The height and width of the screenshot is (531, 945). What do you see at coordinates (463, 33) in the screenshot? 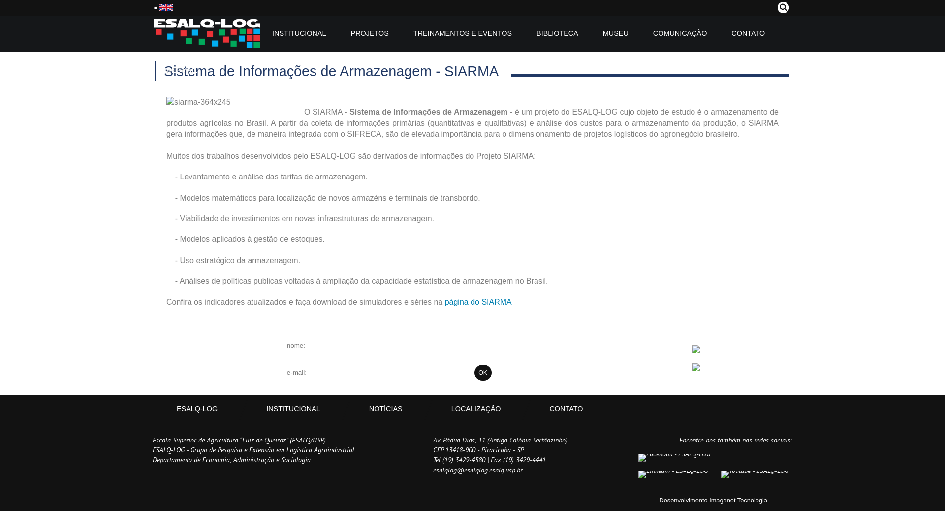
I see `TREINAMENTOS E EVENTOS` at bounding box center [463, 33].